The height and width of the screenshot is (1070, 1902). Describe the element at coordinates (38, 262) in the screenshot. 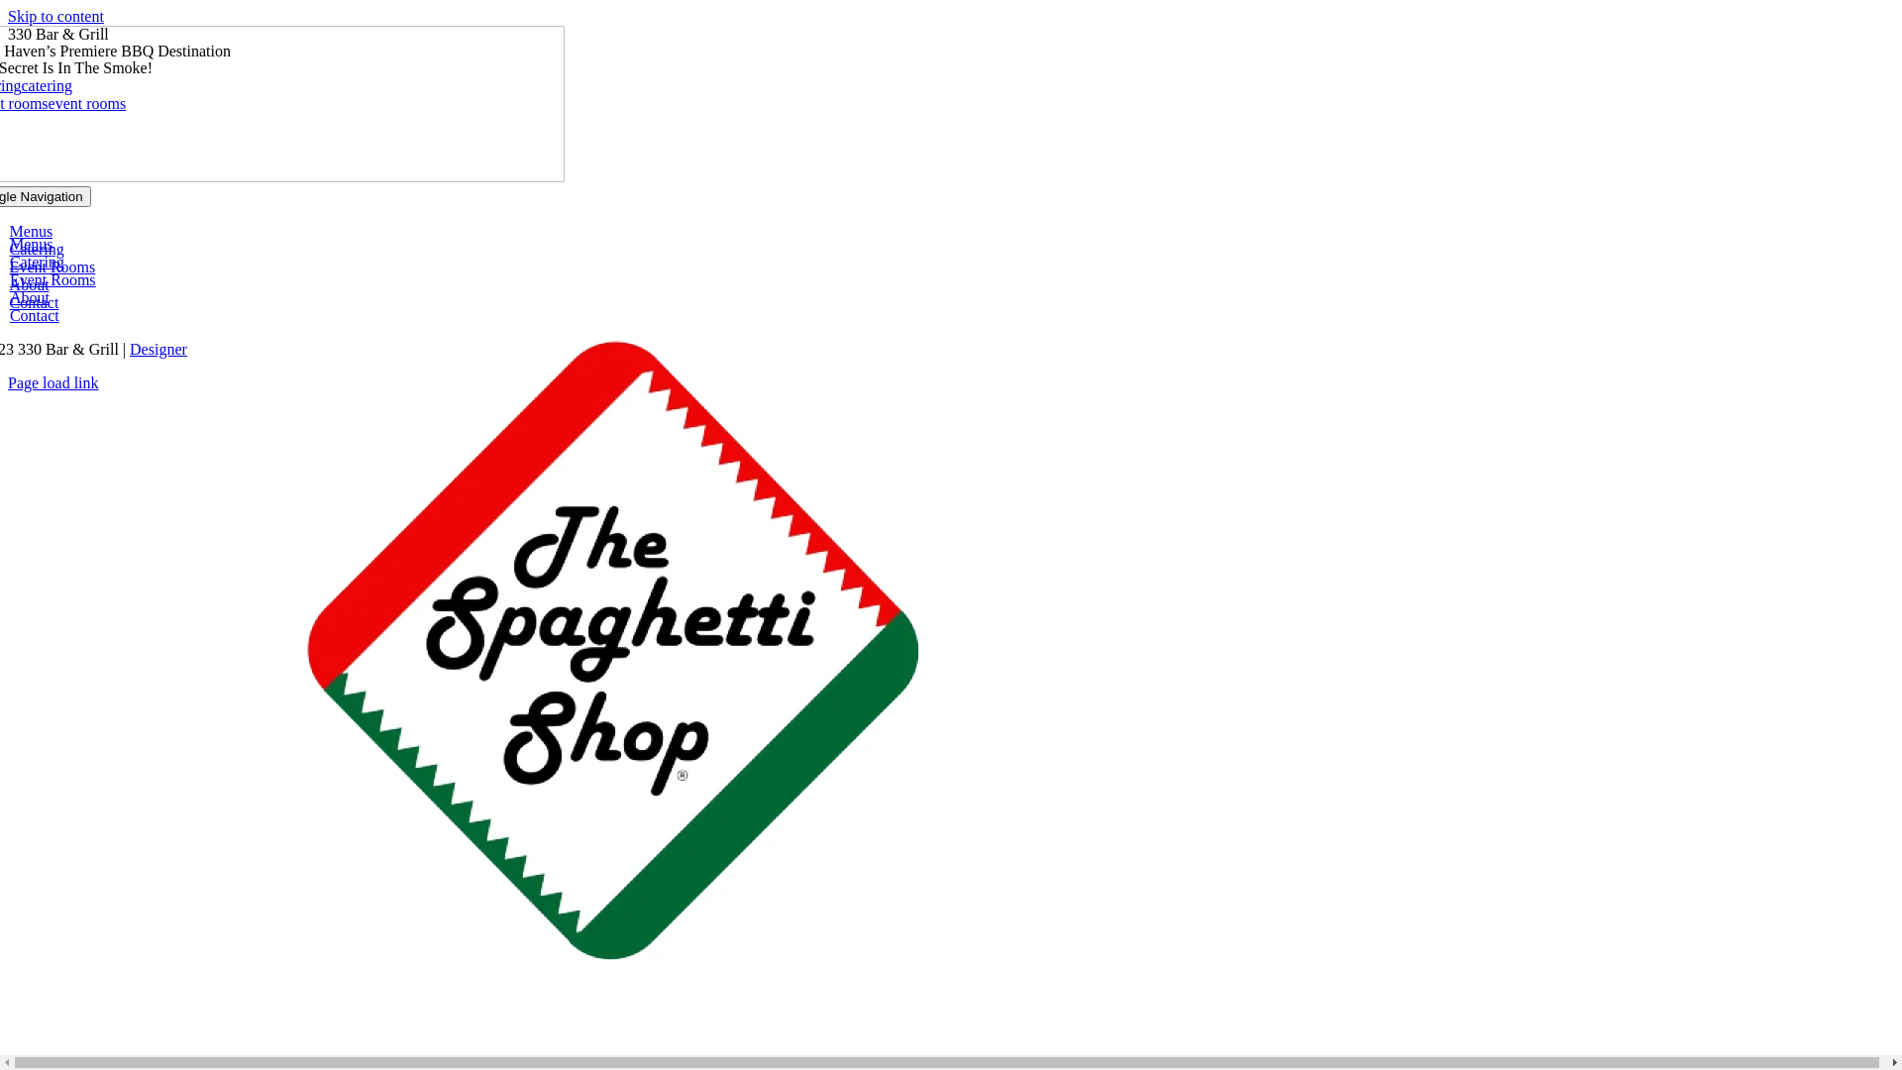

I see `Catering` at that location.